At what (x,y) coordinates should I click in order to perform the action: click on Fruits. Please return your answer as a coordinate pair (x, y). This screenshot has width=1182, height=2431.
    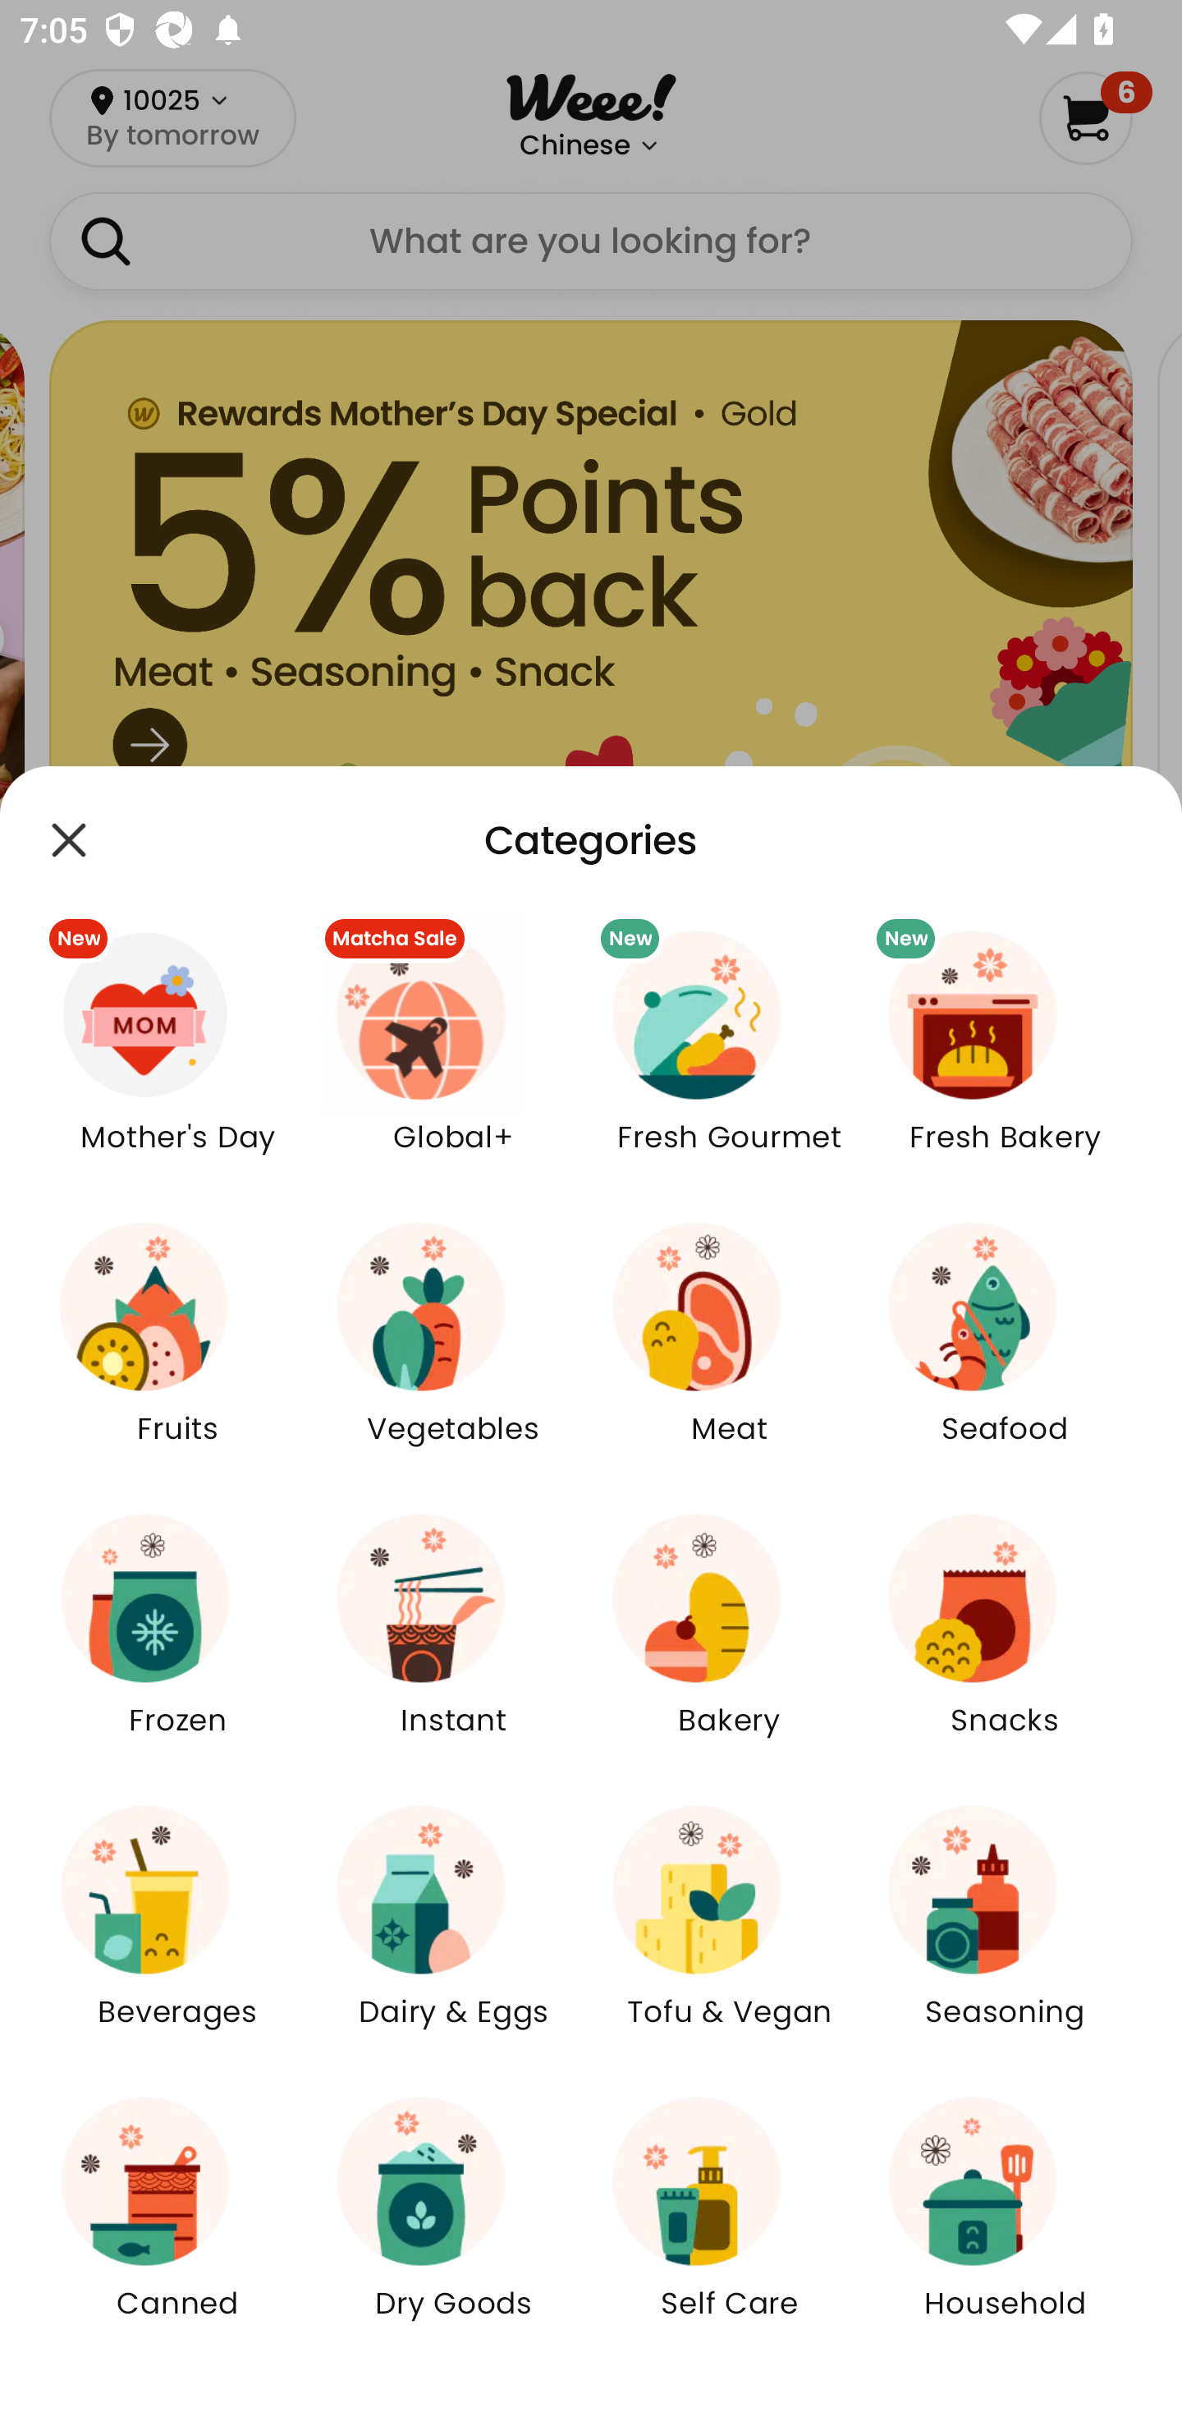
    Looking at the image, I should click on (177, 1352).